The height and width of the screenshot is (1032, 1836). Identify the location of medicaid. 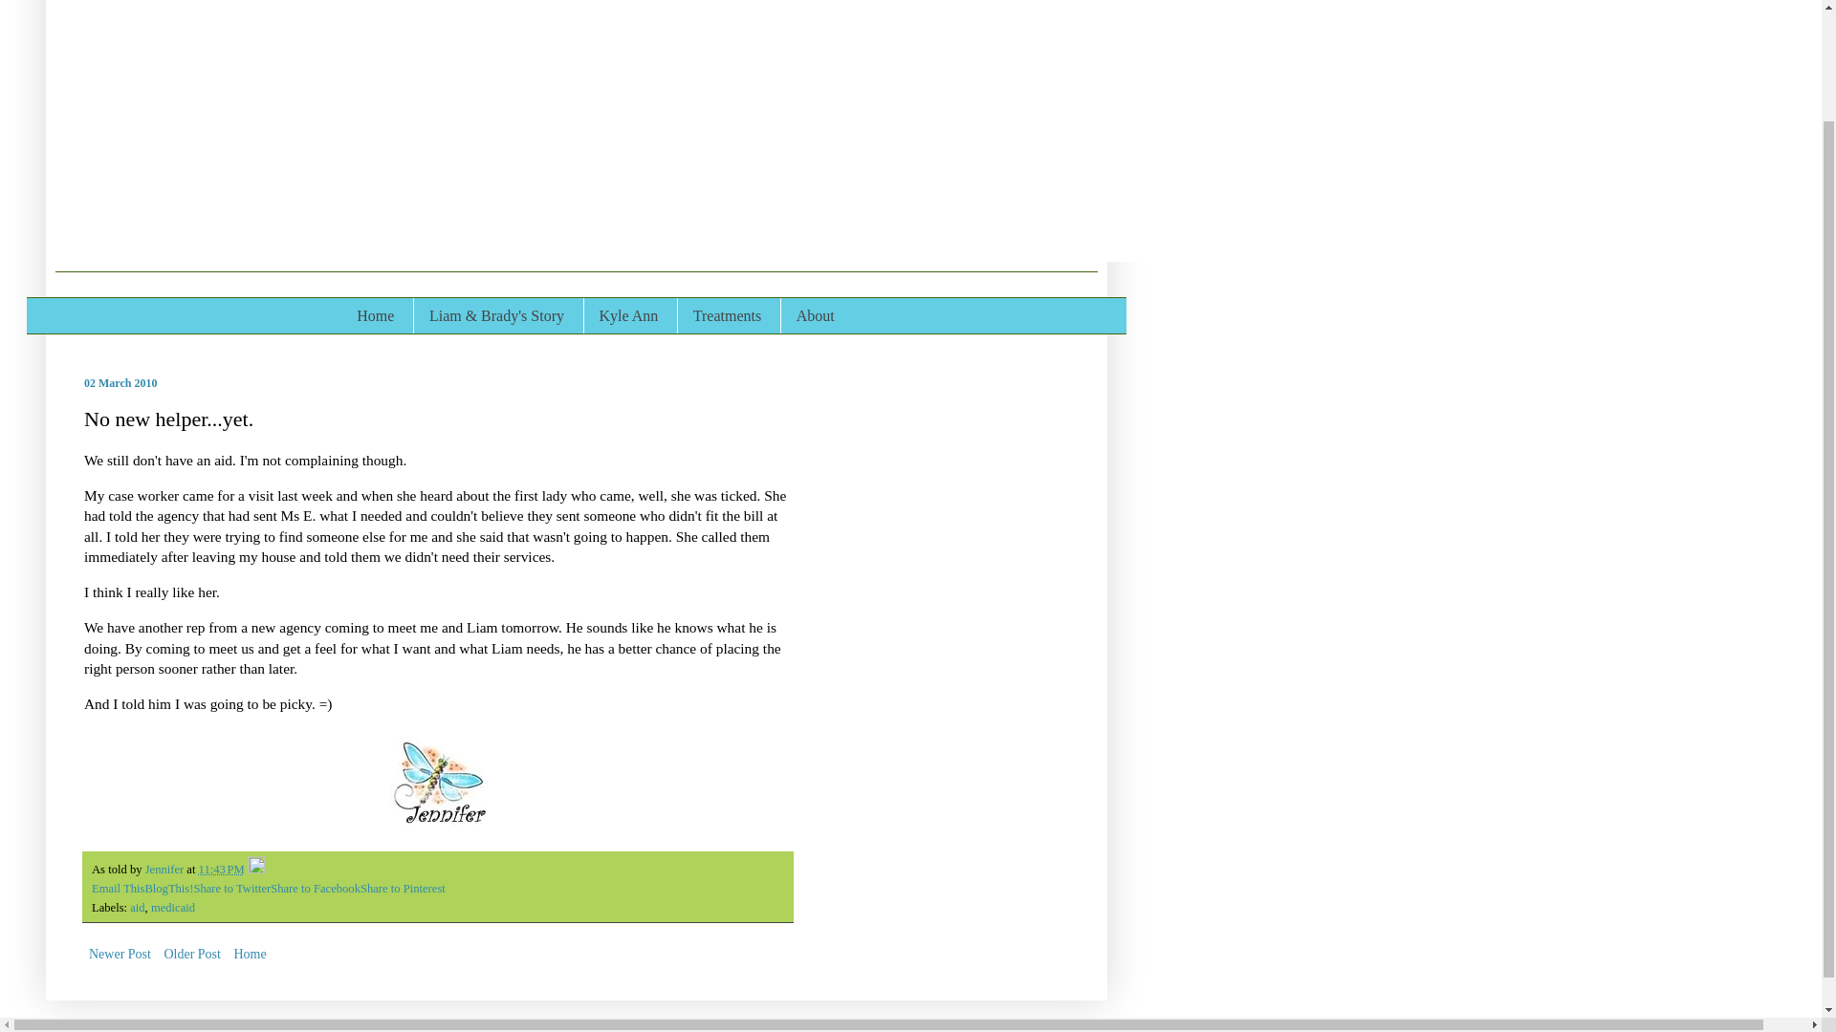
(172, 907).